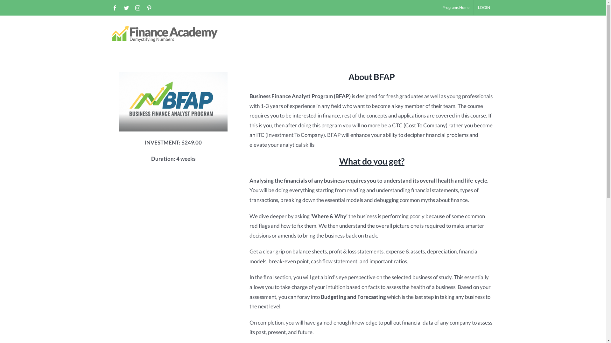  What do you see at coordinates (115, 8) in the screenshot?
I see `facebook` at bounding box center [115, 8].